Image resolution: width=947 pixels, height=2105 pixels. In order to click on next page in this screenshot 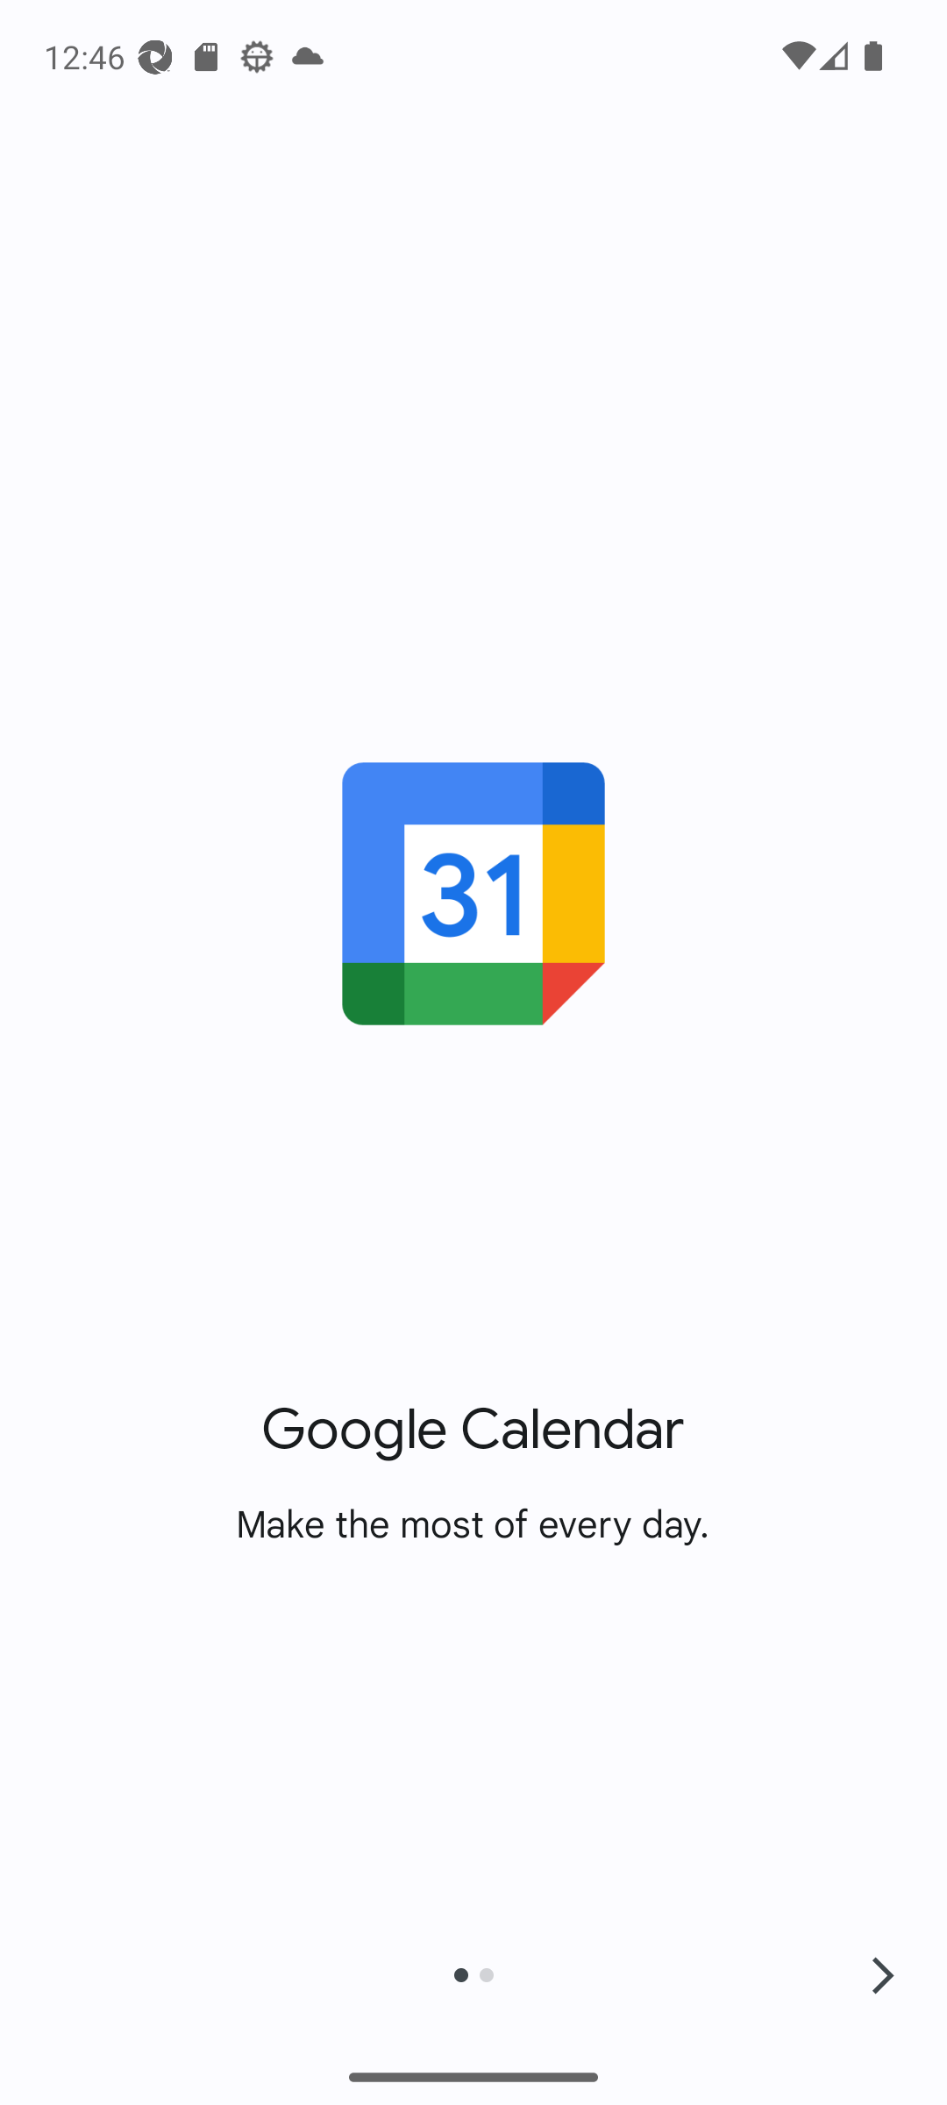, I will do `click(882, 1975)`.